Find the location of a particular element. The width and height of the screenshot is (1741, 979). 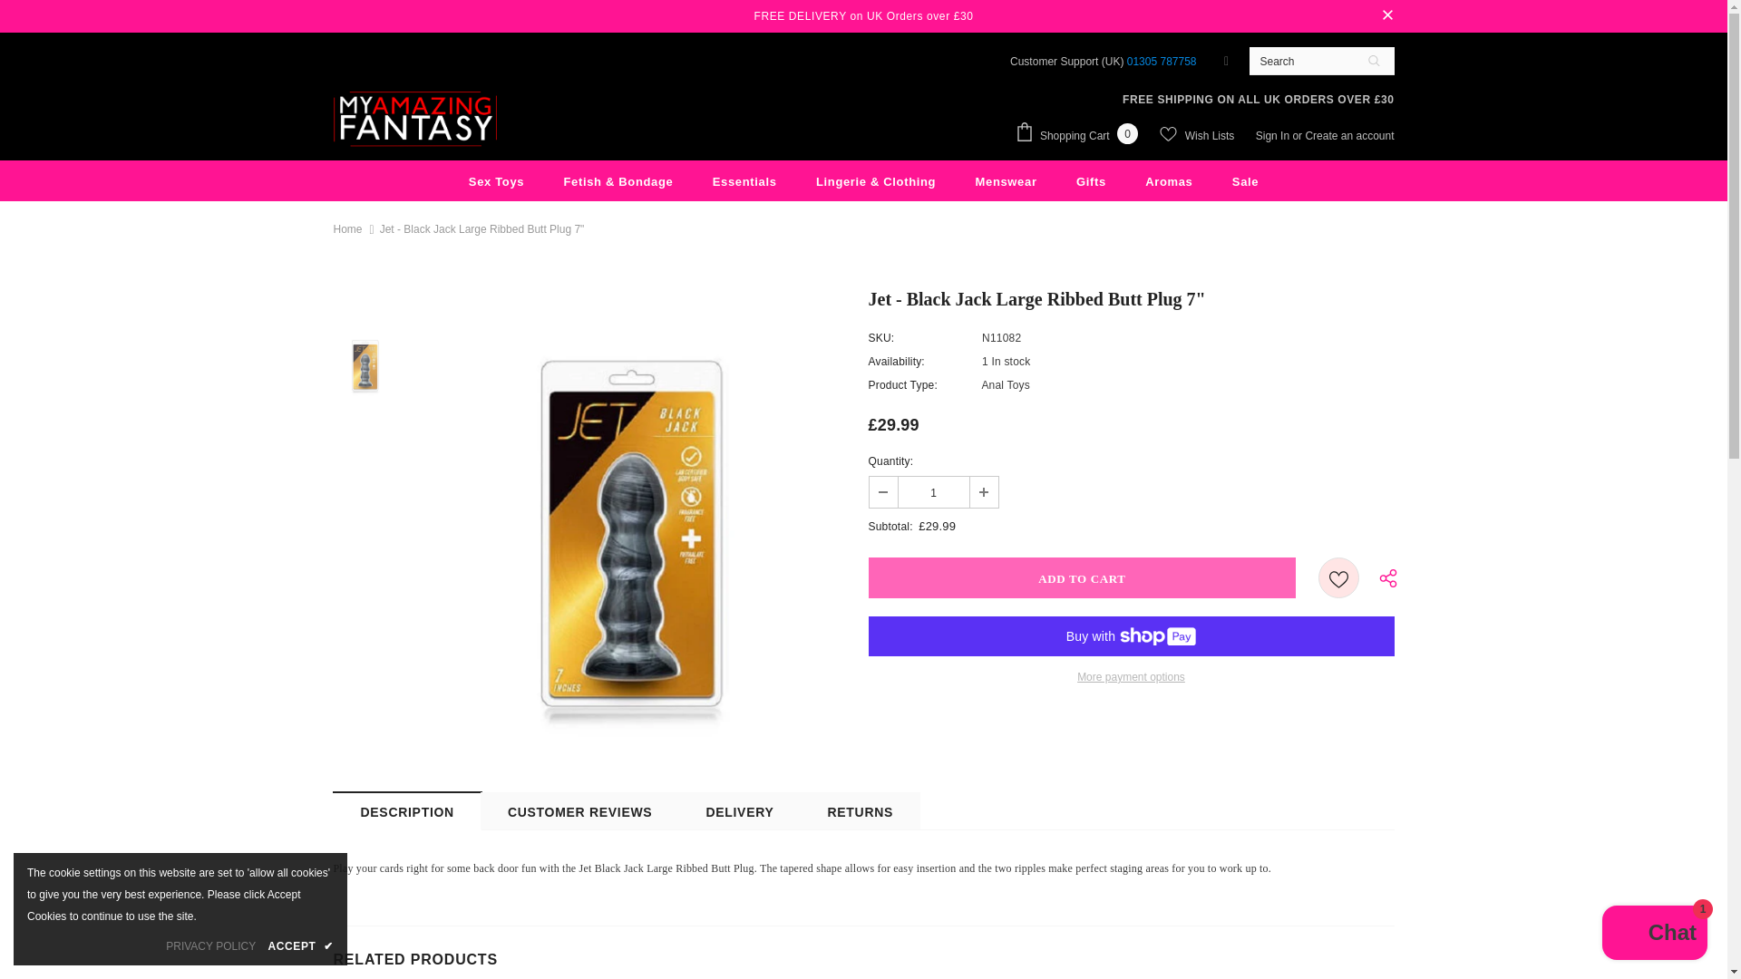

Sex Toys is located at coordinates (495, 181).